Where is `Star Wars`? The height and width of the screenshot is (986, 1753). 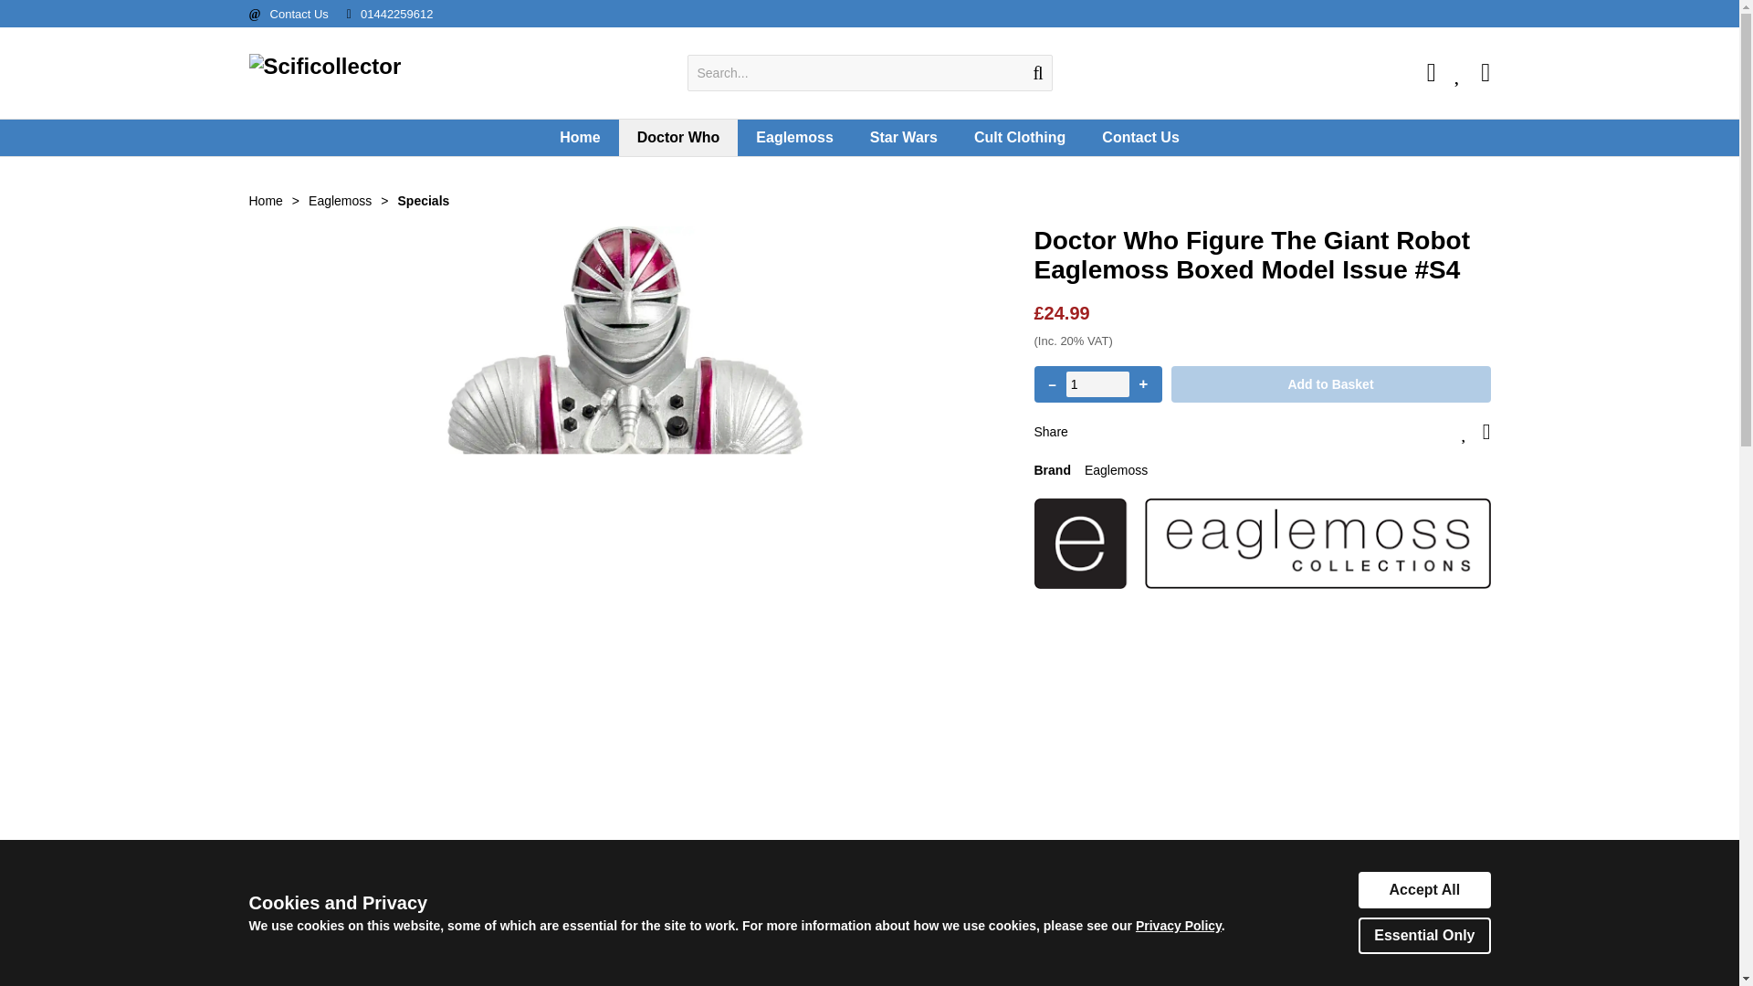
Star Wars is located at coordinates (904, 137).